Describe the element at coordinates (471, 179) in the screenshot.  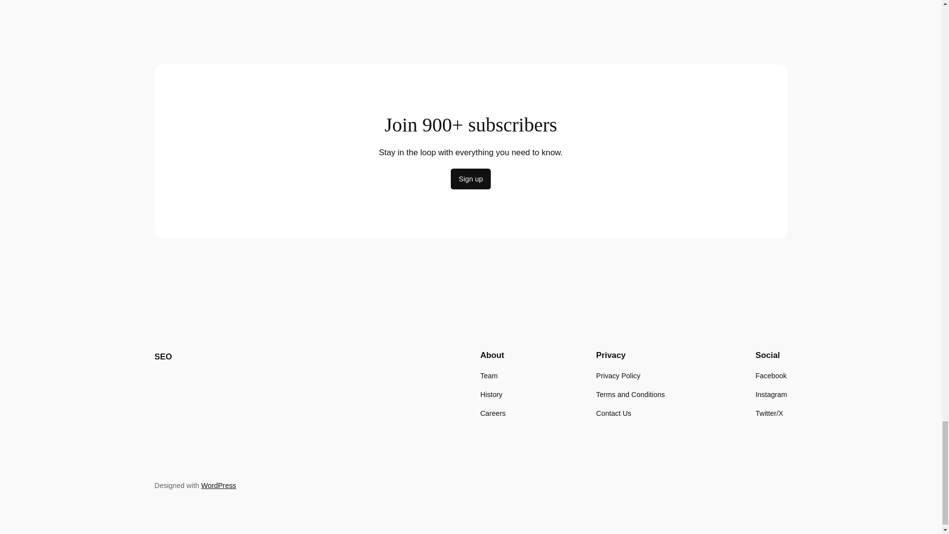
I see `Sign up` at that location.